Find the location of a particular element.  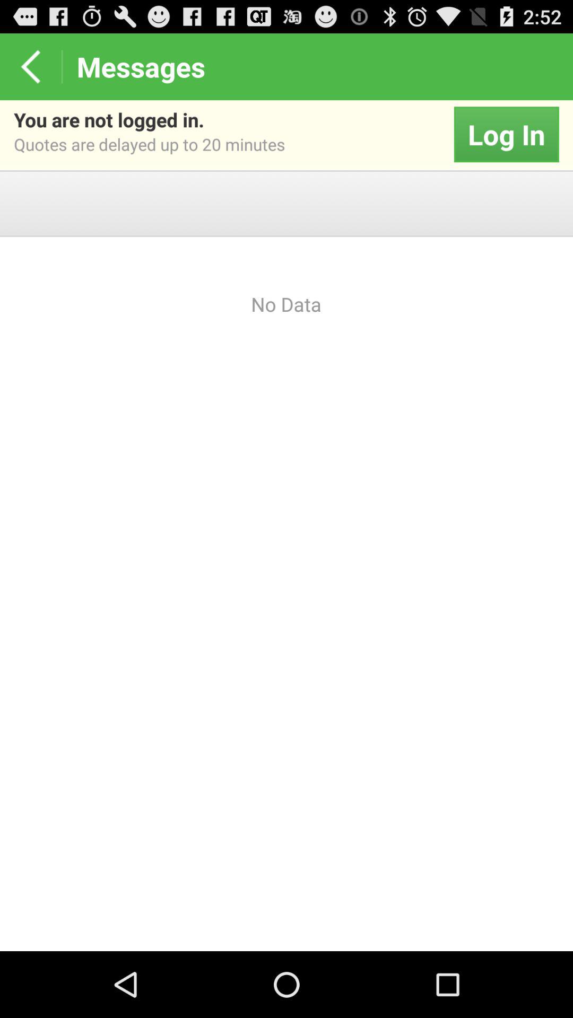

press the item next to the you are not app is located at coordinates (506, 135).